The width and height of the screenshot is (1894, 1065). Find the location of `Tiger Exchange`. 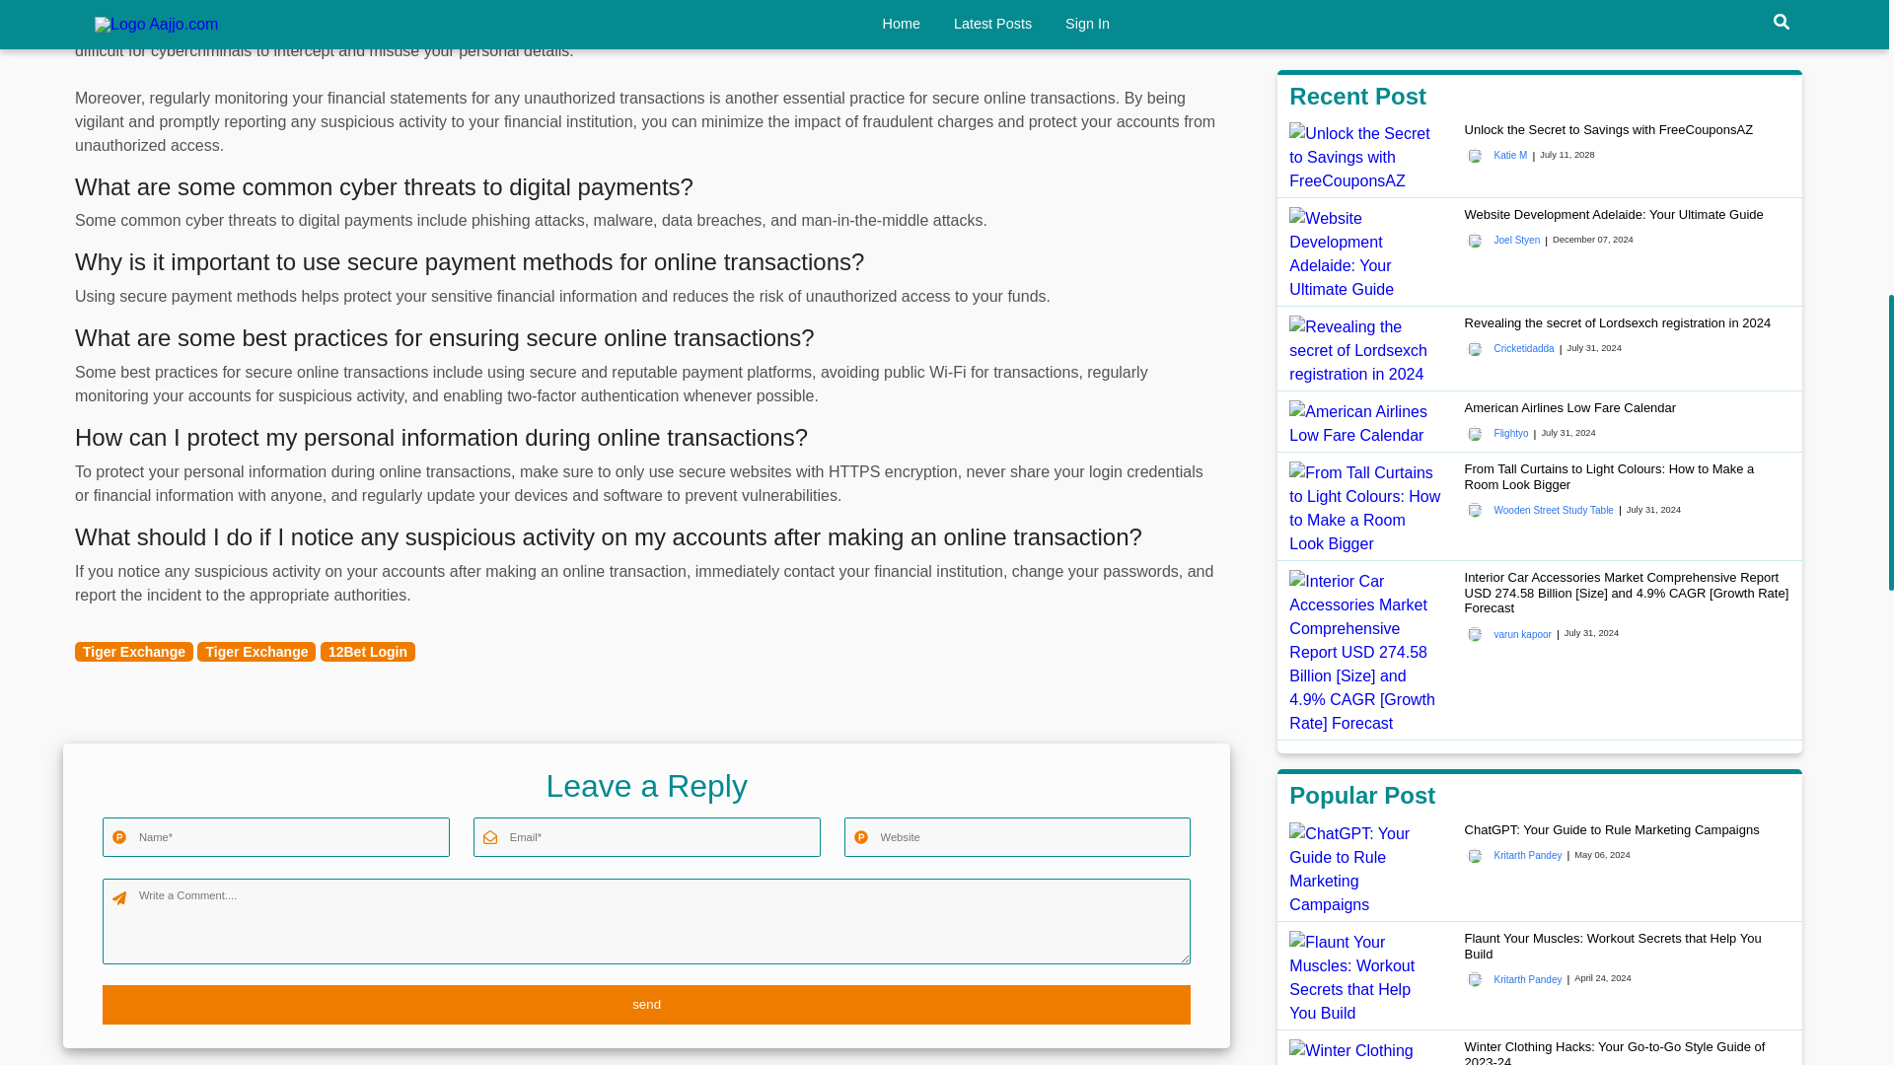

Tiger Exchange is located at coordinates (134, 651).